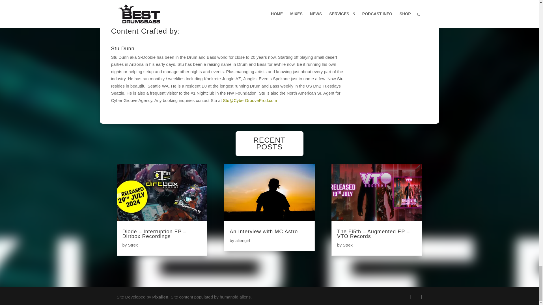 The image size is (543, 305). What do you see at coordinates (242, 240) in the screenshot?
I see `Posts by aliengirl` at bounding box center [242, 240].